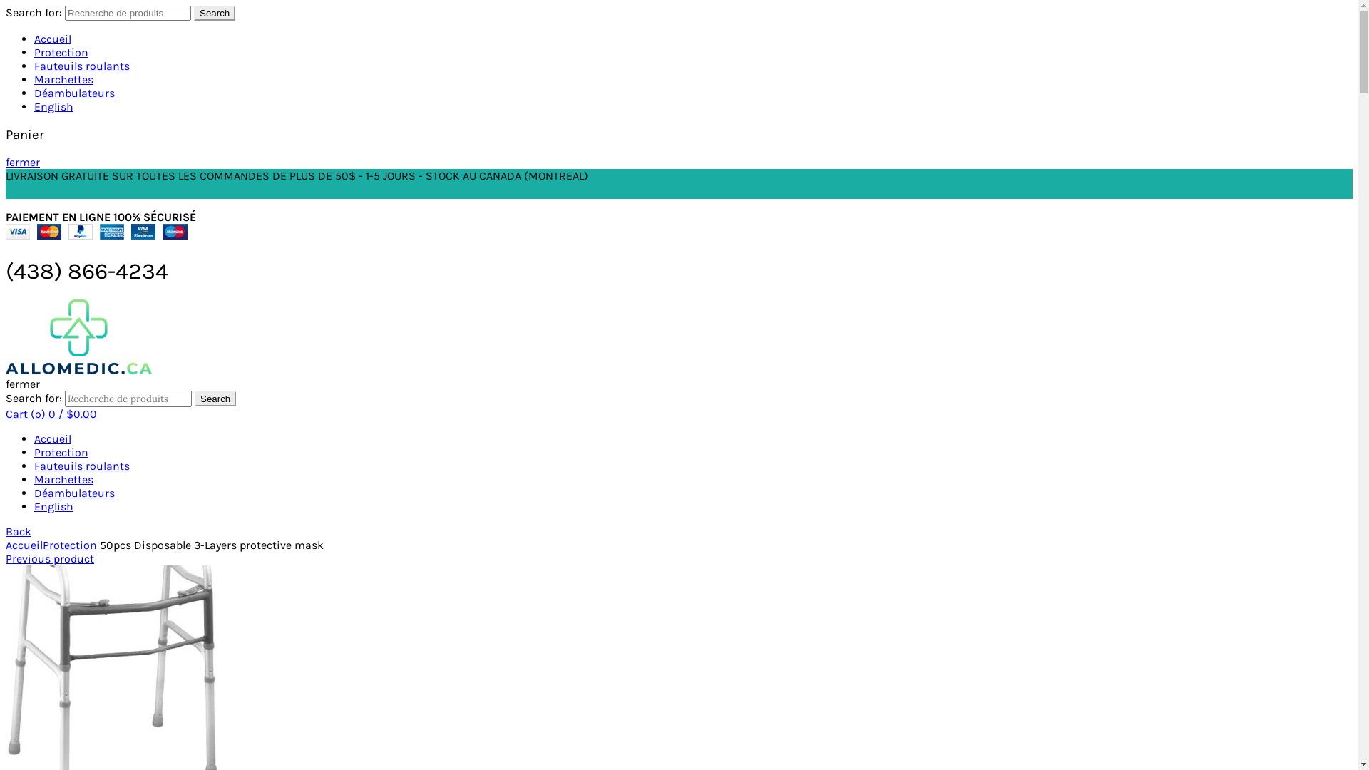  What do you see at coordinates (70, 545) in the screenshot?
I see `Protection` at bounding box center [70, 545].